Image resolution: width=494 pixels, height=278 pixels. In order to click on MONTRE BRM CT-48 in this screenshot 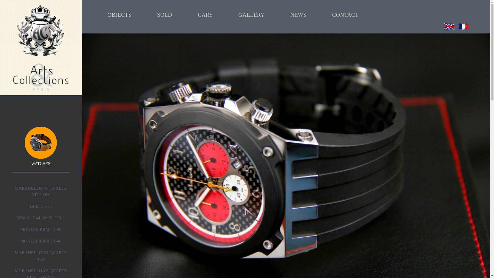, I will do `click(41, 241)`.